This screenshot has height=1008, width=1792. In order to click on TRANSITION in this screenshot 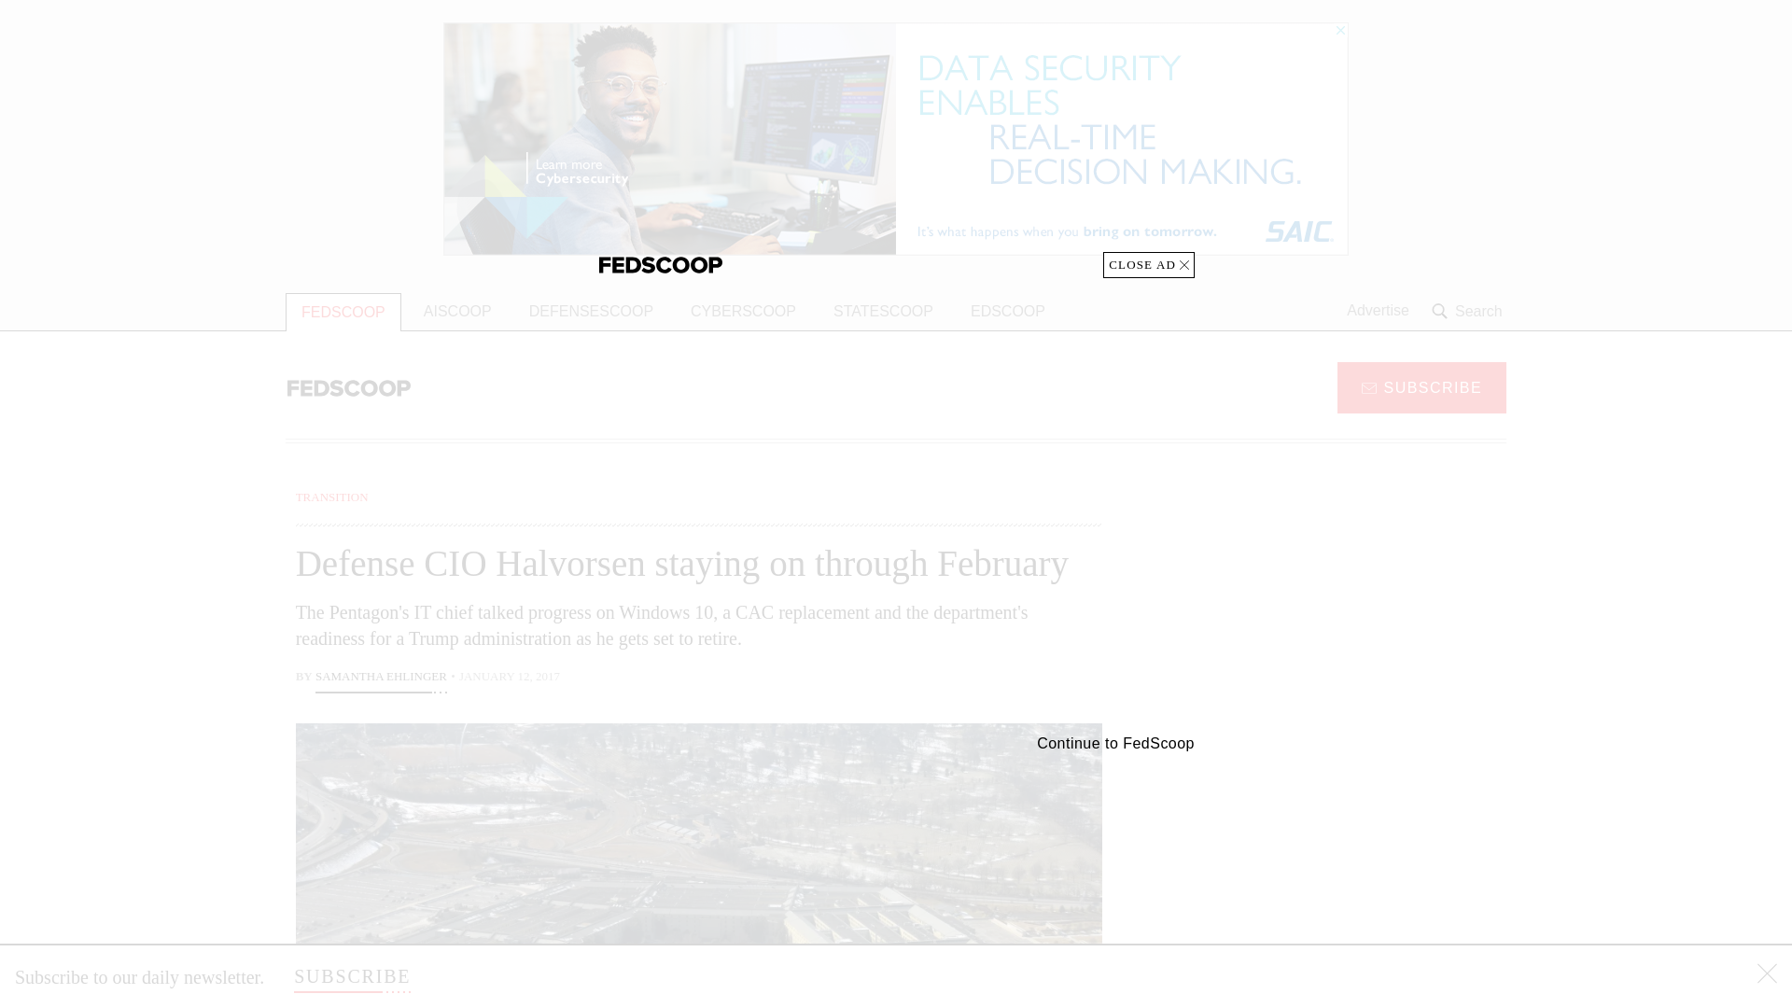, I will do `click(332, 497)`.